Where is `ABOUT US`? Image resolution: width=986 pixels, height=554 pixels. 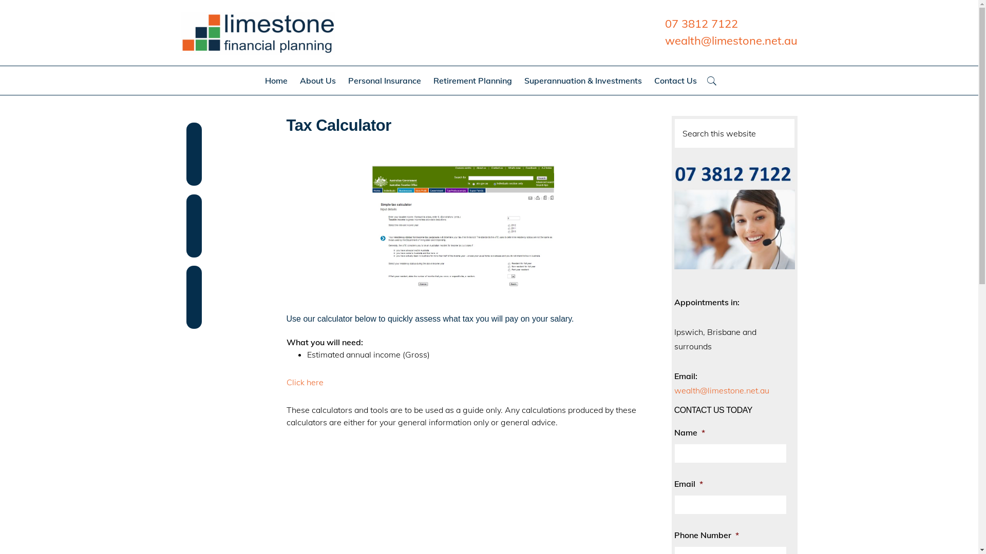 ABOUT US is located at coordinates (383, 536).